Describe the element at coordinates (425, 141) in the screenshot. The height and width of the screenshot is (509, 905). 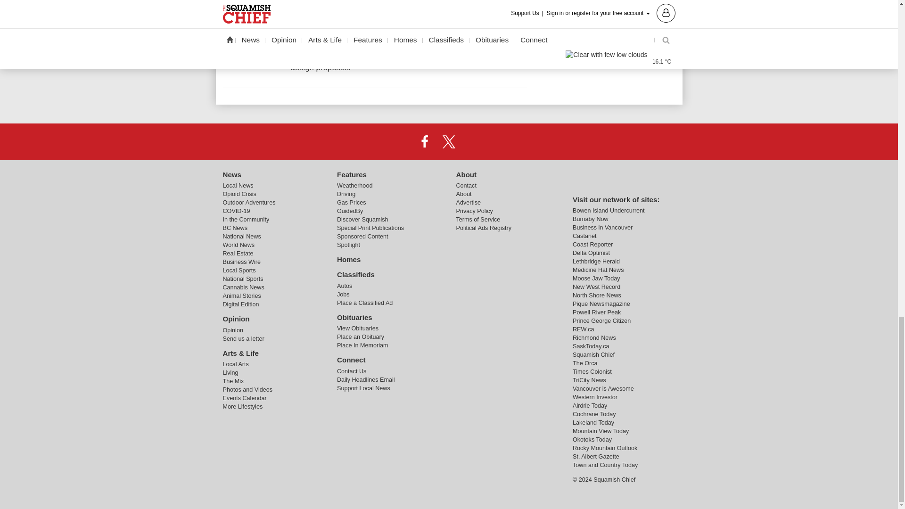
I see `Facebook` at that location.